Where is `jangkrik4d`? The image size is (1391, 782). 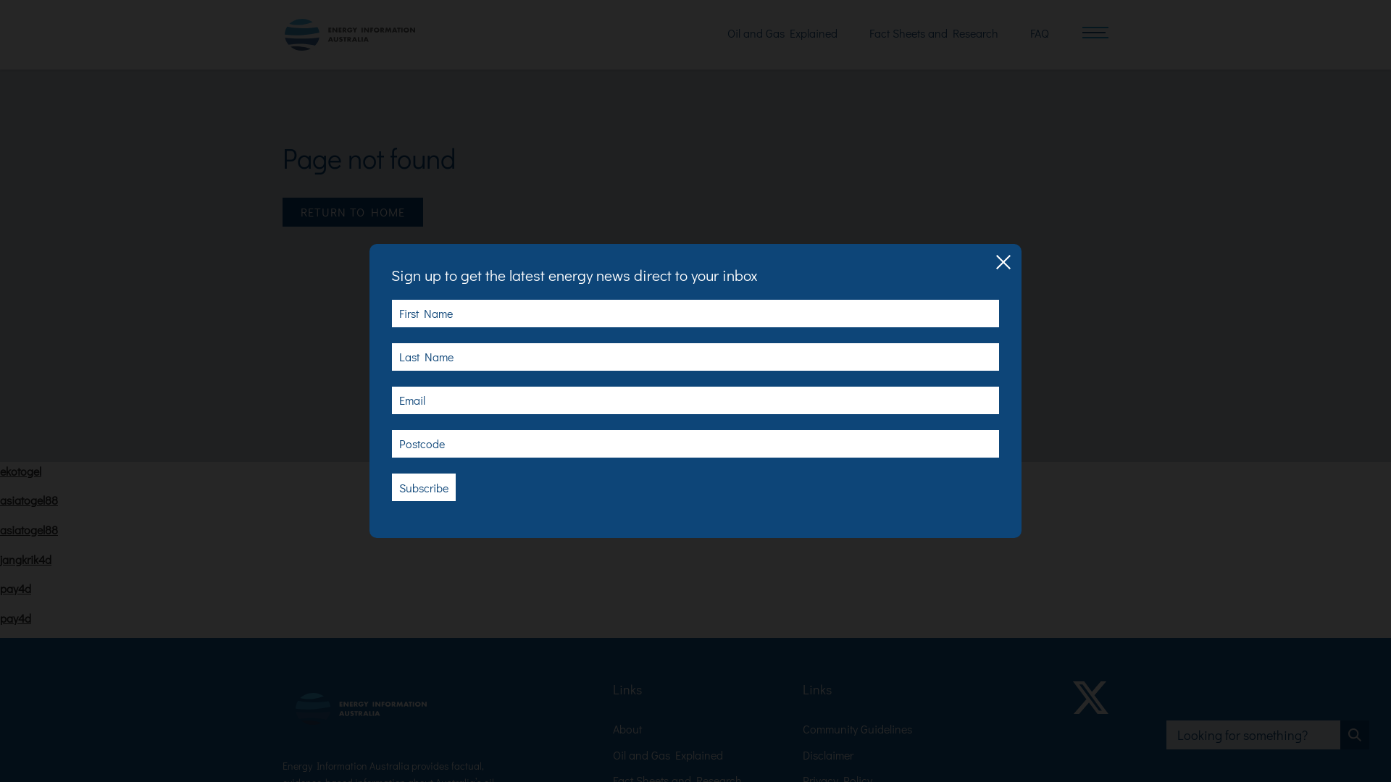 jangkrik4d is located at coordinates (26, 559).